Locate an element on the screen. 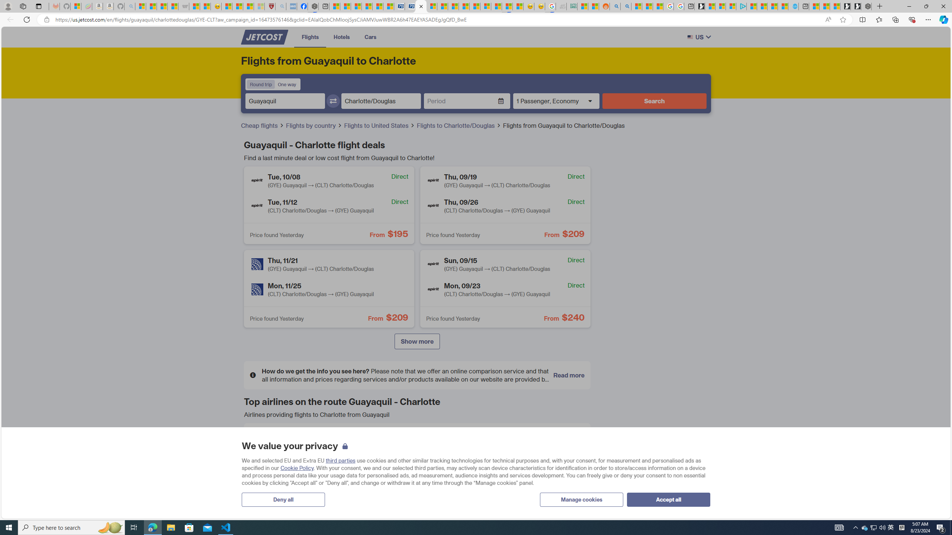 The height and width of the screenshot is (535, 952). American Airlines is located at coordinates (262, 441).